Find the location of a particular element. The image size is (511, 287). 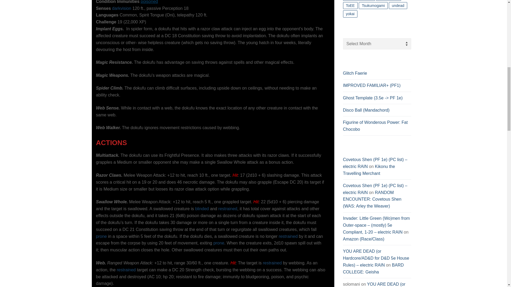

restrained is located at coordinates (288, 236).